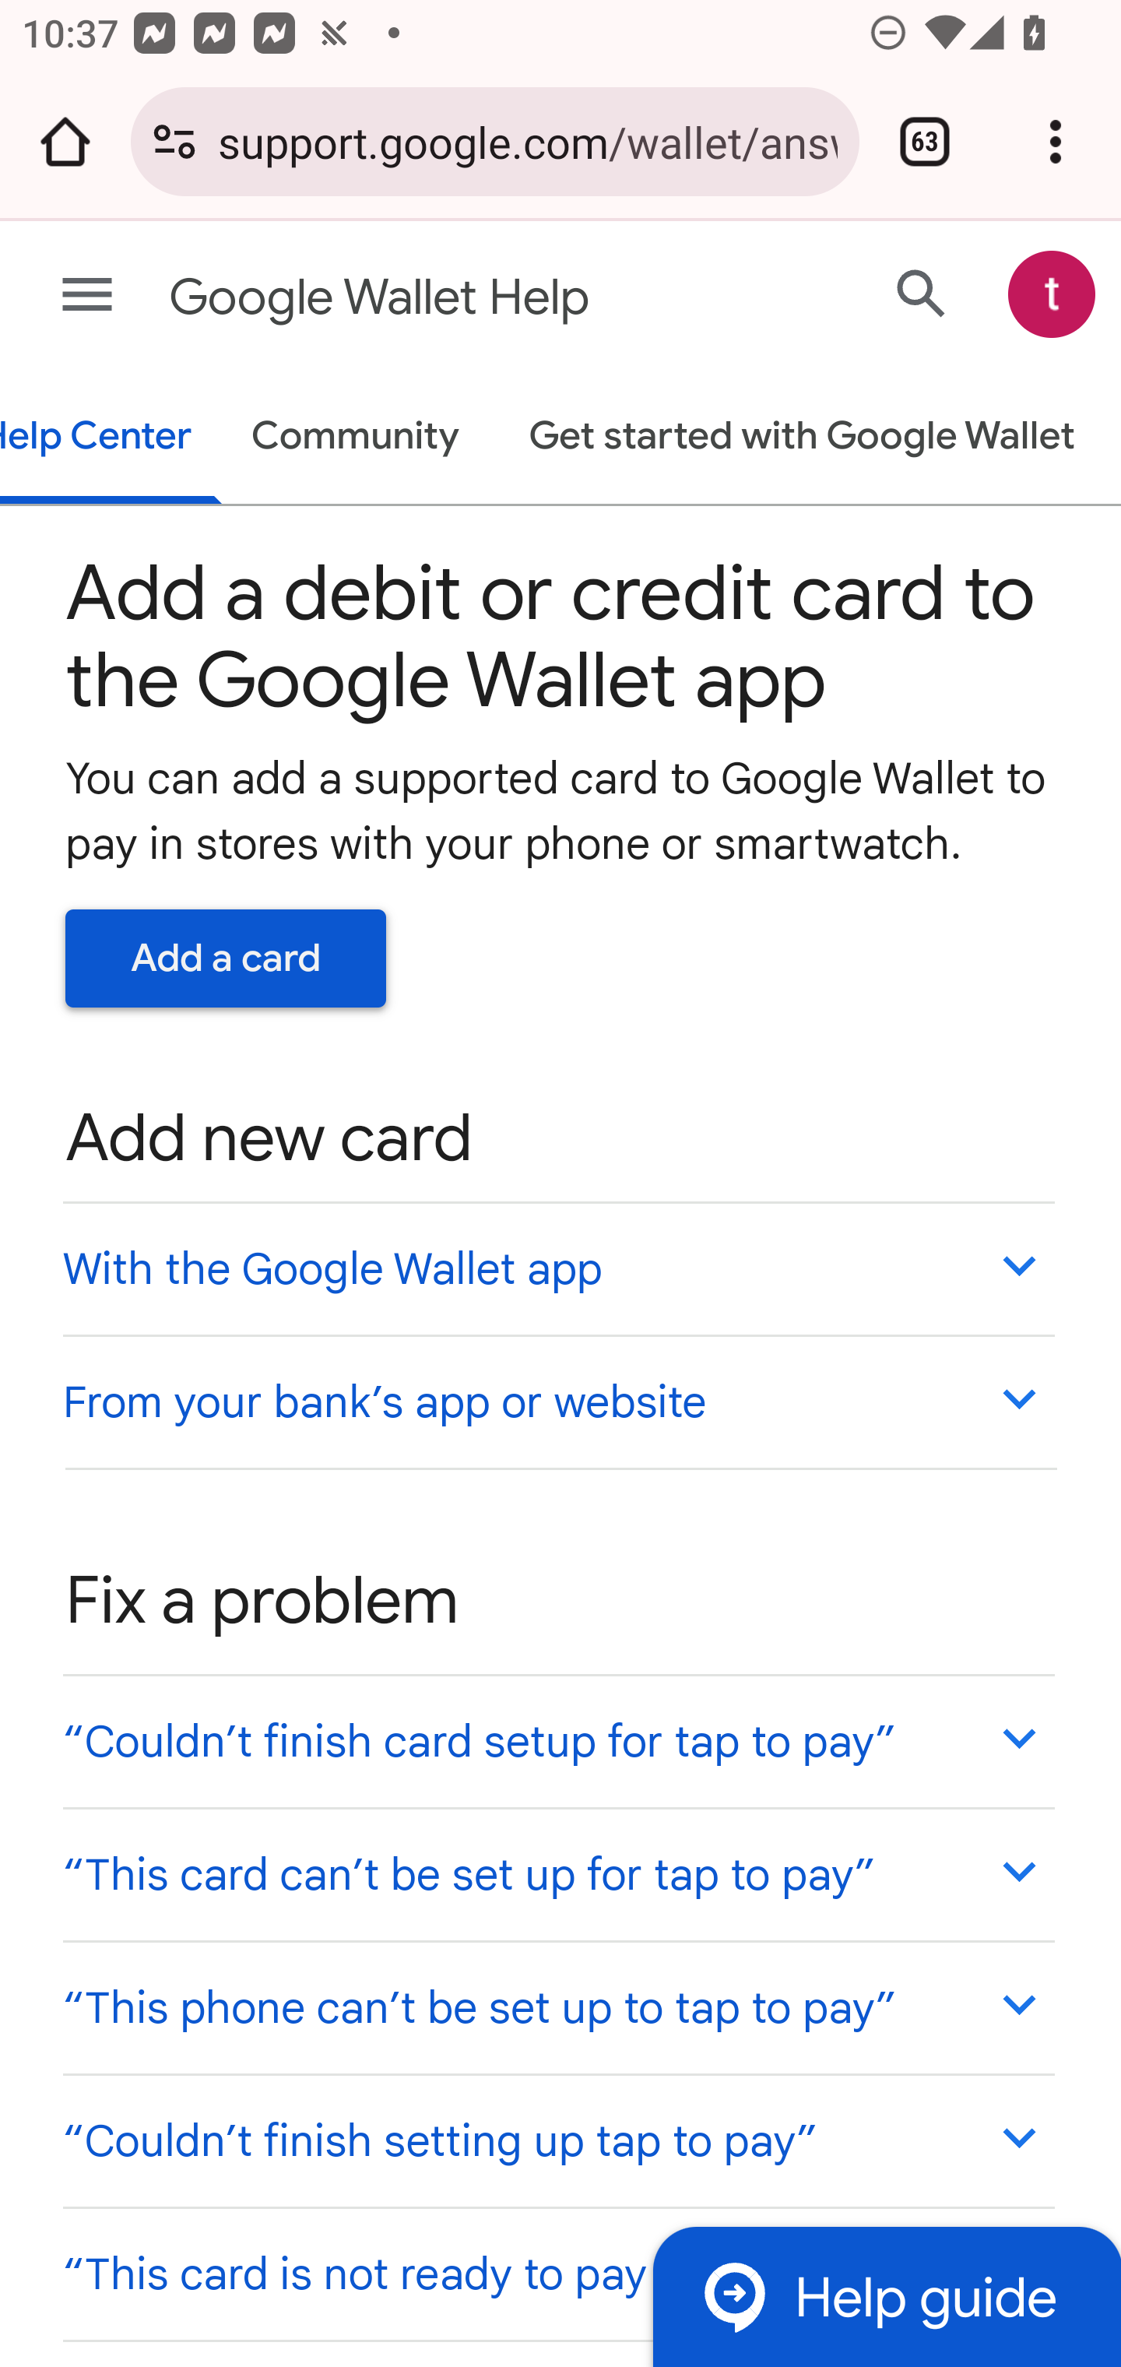 Image resolution: width=1121 pixels, height=2367 pixels. What do you see at coordinates (802, 438) in the screenshot?
I see `Get started with Google Wallet` at bounding box center [802, 438].